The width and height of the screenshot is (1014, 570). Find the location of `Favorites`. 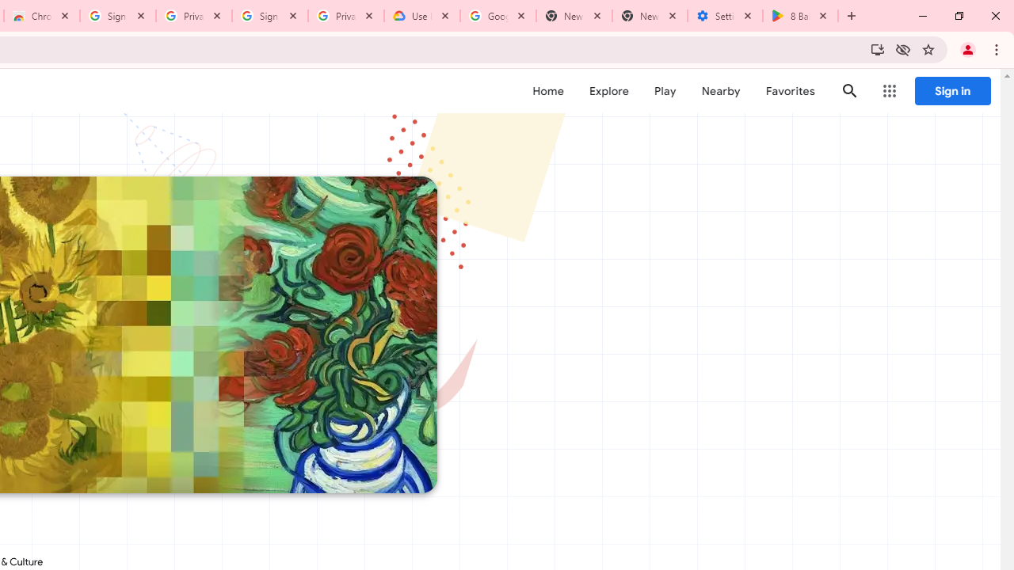

Favorites is located at coordinates (789, 91).